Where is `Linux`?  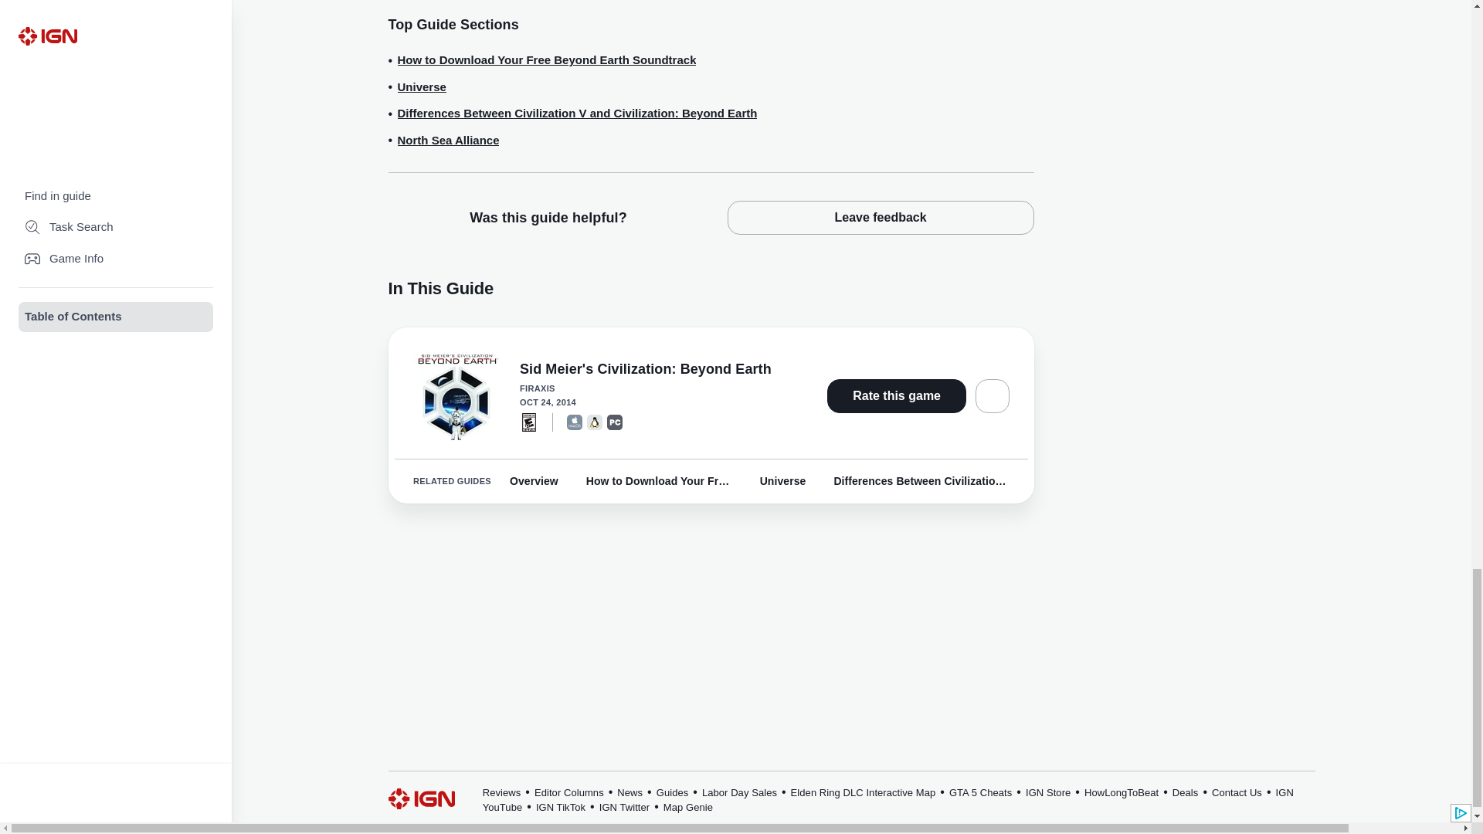 Linux is located at coordinates (595, 422).